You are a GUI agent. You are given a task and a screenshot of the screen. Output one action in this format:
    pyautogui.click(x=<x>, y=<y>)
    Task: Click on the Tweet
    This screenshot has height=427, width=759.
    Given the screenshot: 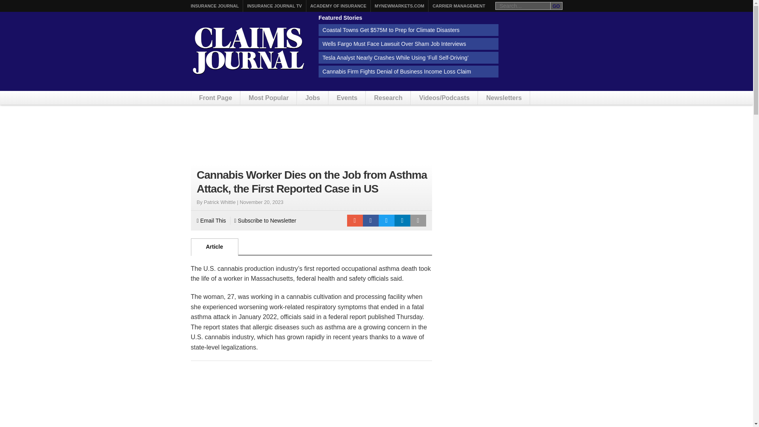 What is the action you would take?
    pyautogui.click(x=387, y=221)
    